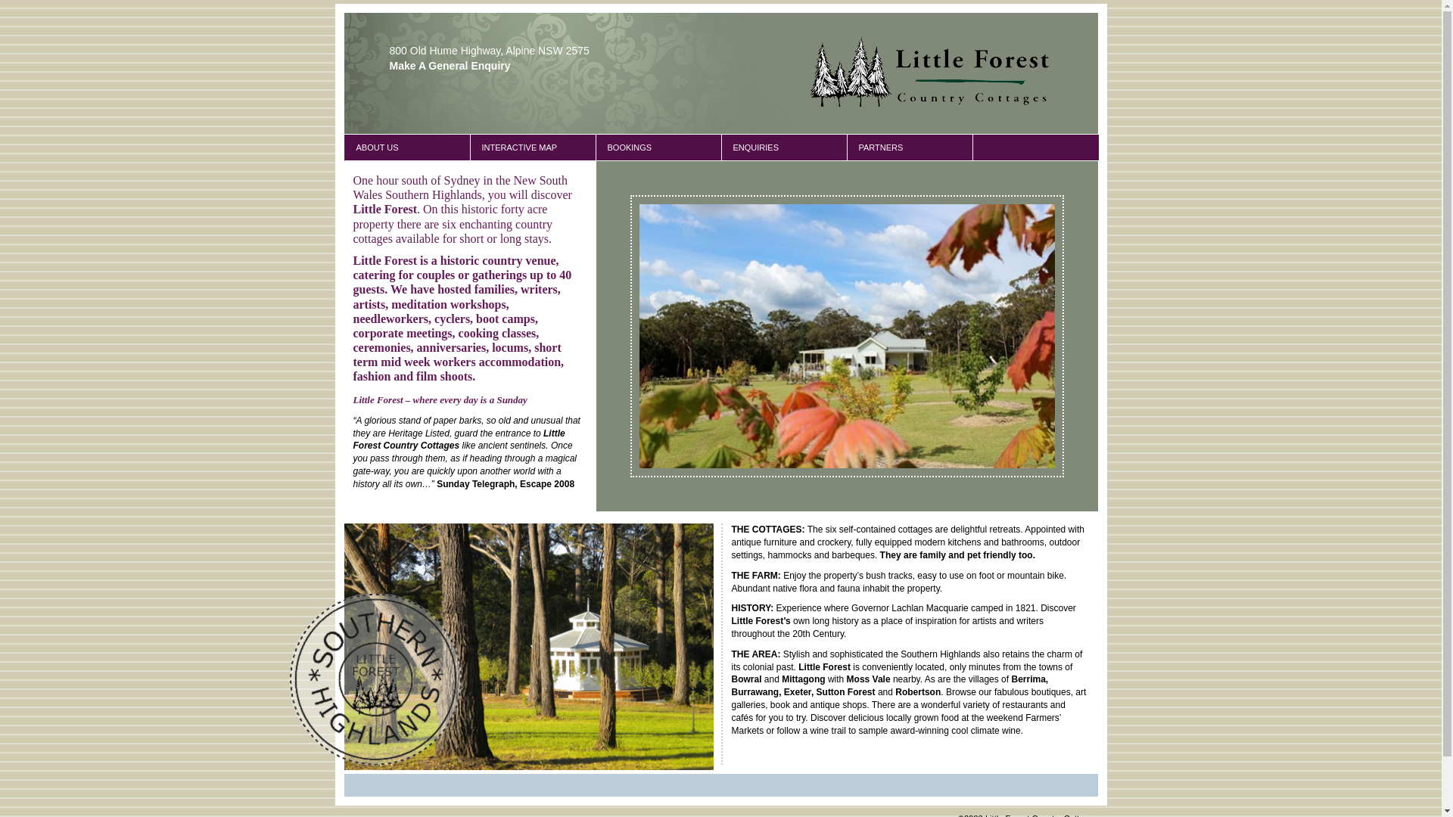  What do you see at coordinates (533, 148) in the screenshot?
I see `INTERACTIVE MAP` at bounding box center [533, 148].